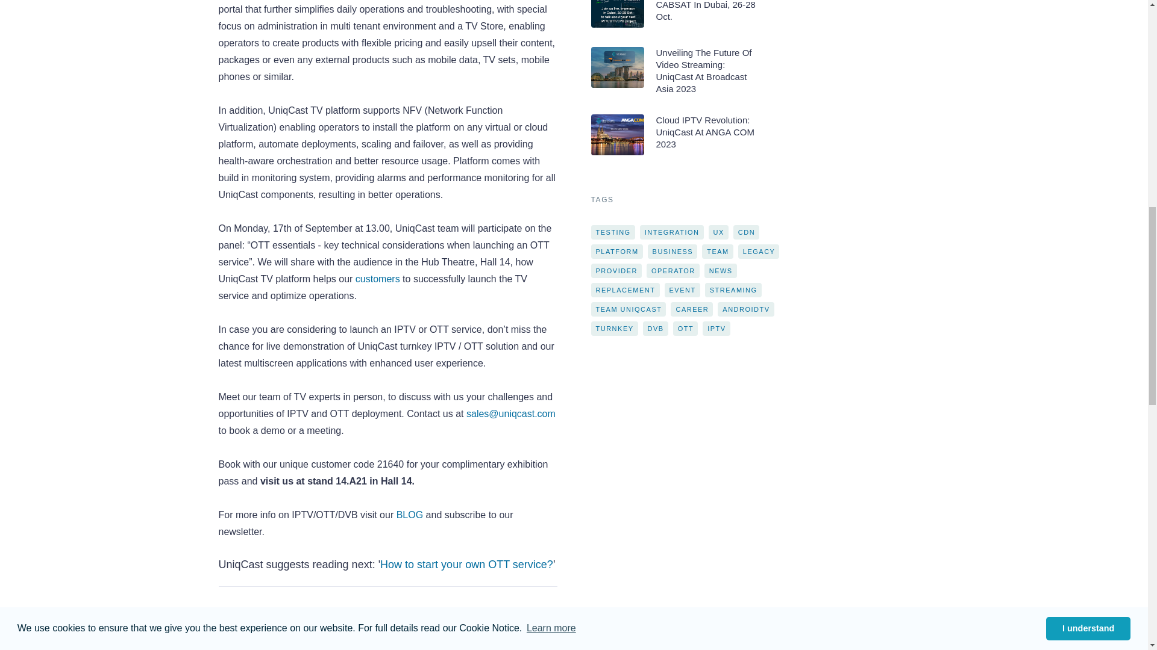 Image resolution: width=1157 pixels, height=650 pixels. Describe the element at coordinates (367, 621) in the screenshot. I see `REPLACEMENT` at that location.